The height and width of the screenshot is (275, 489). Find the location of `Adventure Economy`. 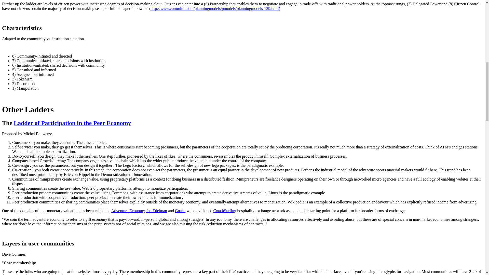

Adventure Economy is located at coordinates (128, 210).